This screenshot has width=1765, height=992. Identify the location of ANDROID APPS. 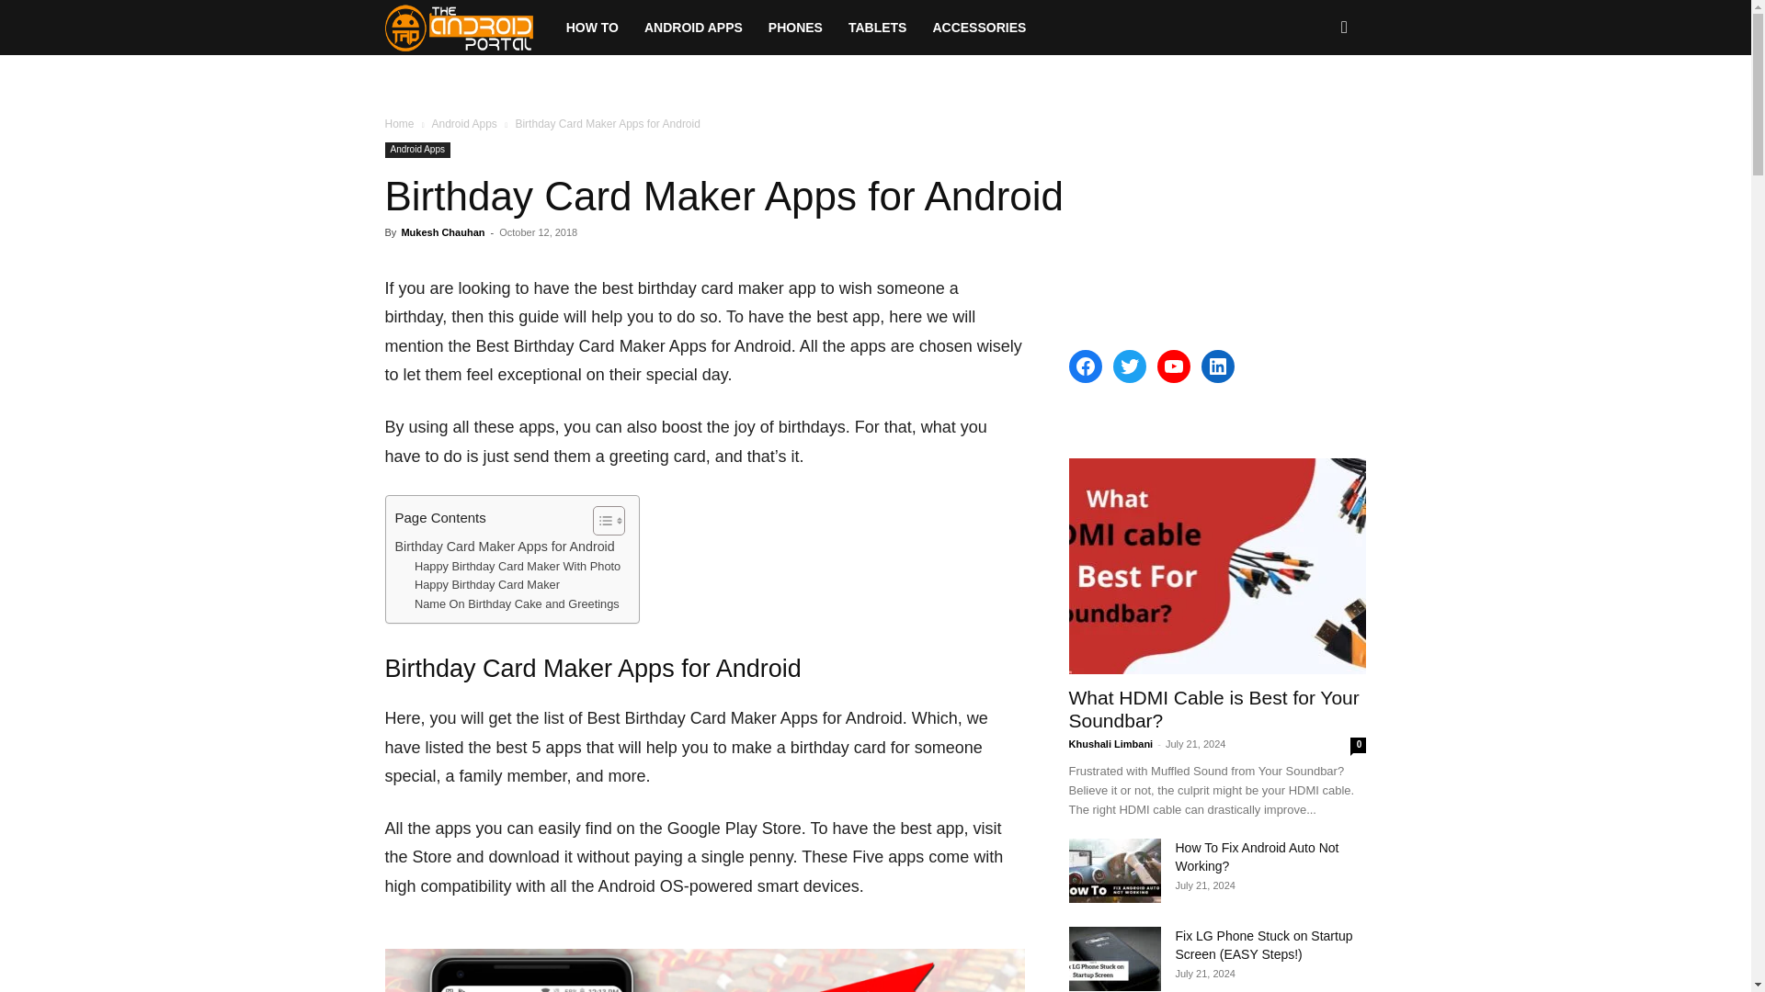
(693, 28).